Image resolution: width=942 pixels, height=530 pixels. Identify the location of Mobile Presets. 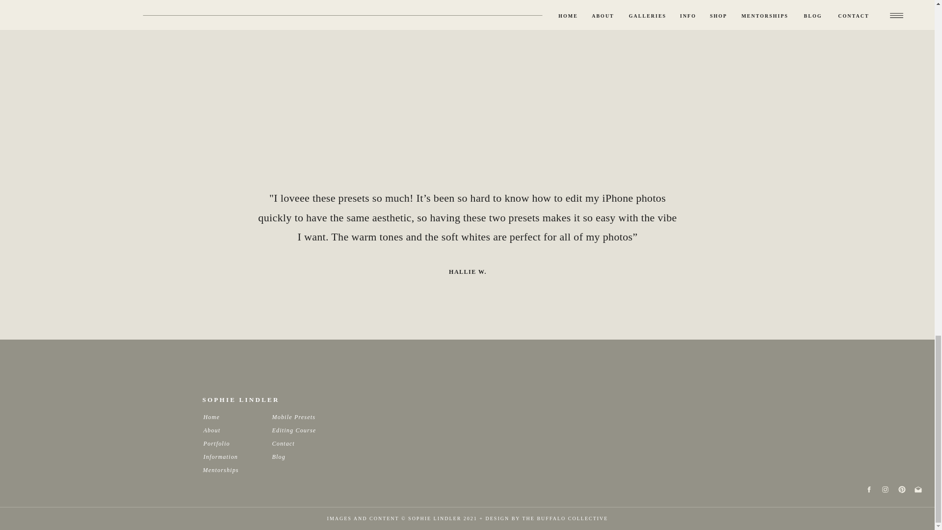
(295, 417).